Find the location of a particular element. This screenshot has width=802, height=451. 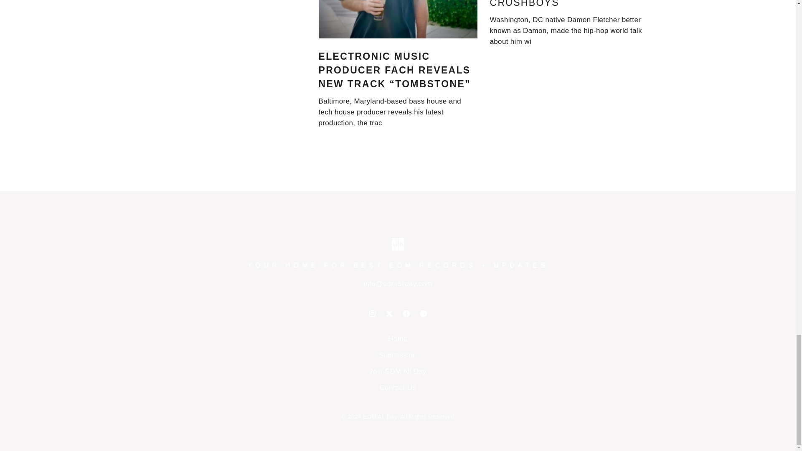

Contact Us is located at coordinates (398, 388).